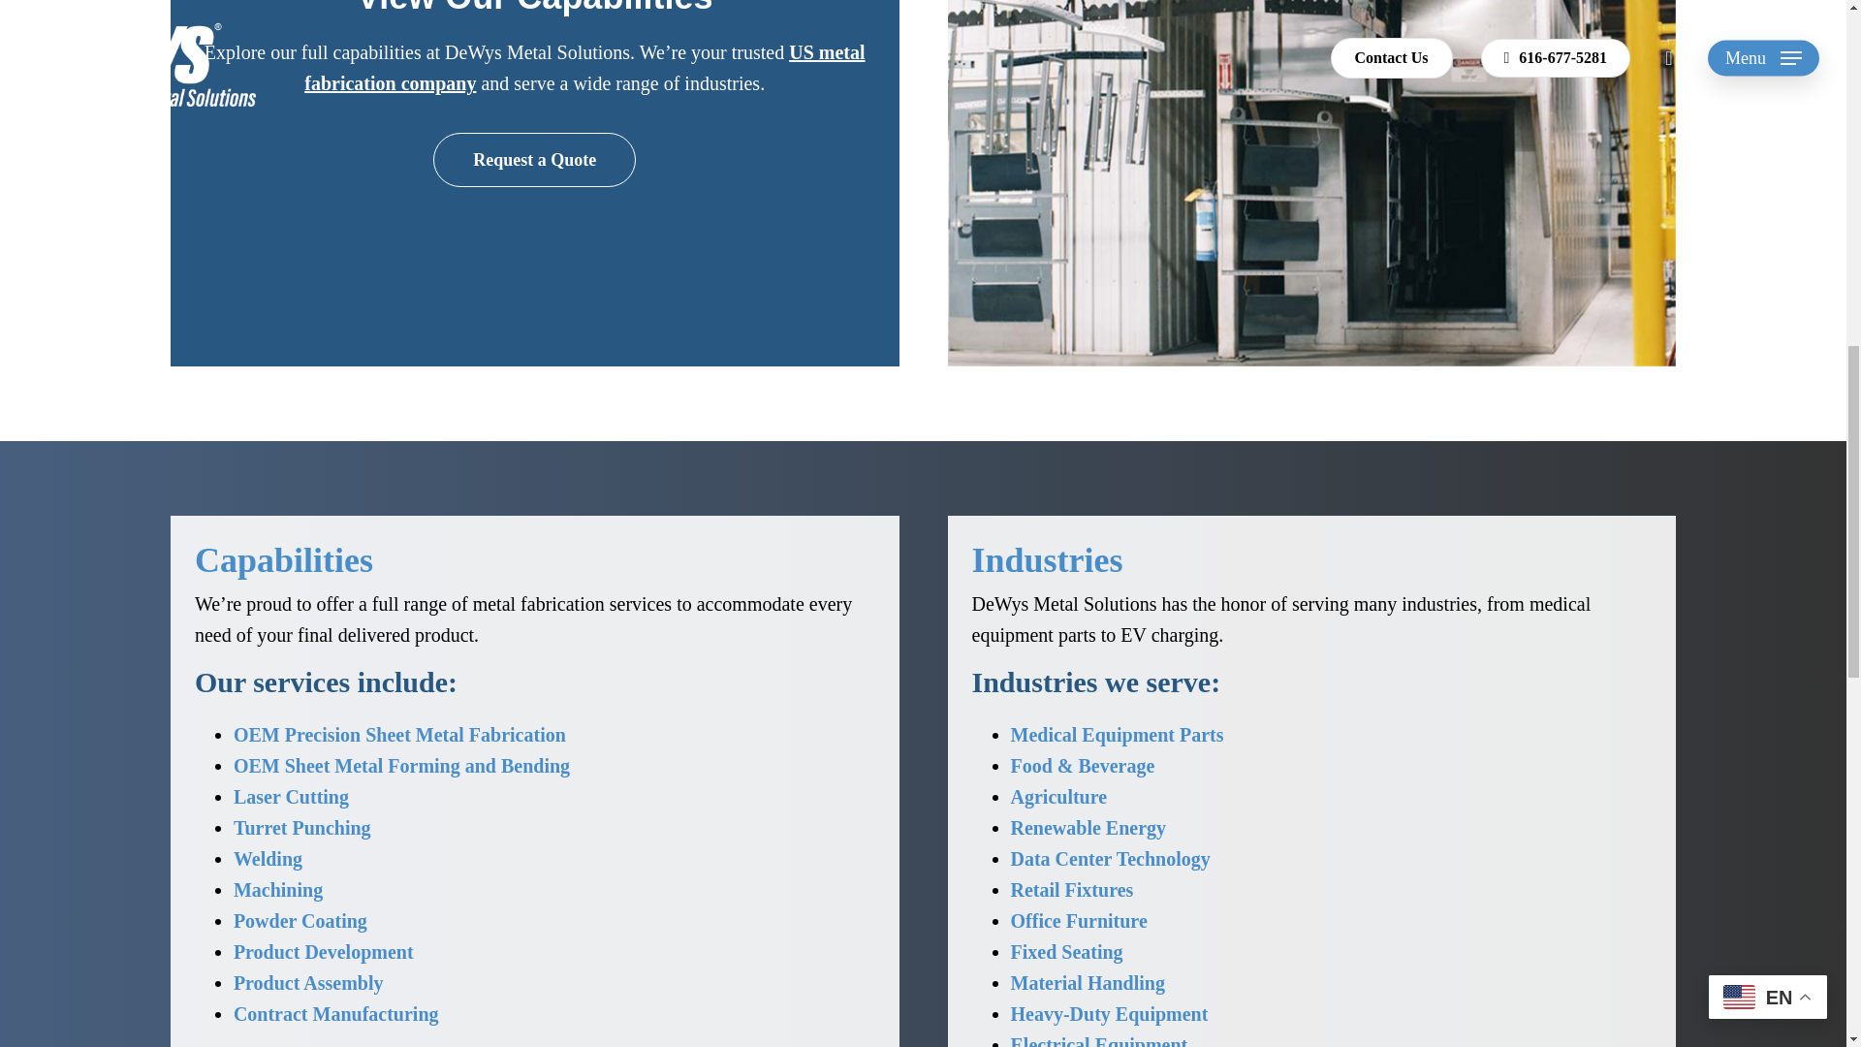  What do you see at coordinates (1110, 859) in the screenshot?
I see `Data Center Technology` at bounding box center [1110, 859].